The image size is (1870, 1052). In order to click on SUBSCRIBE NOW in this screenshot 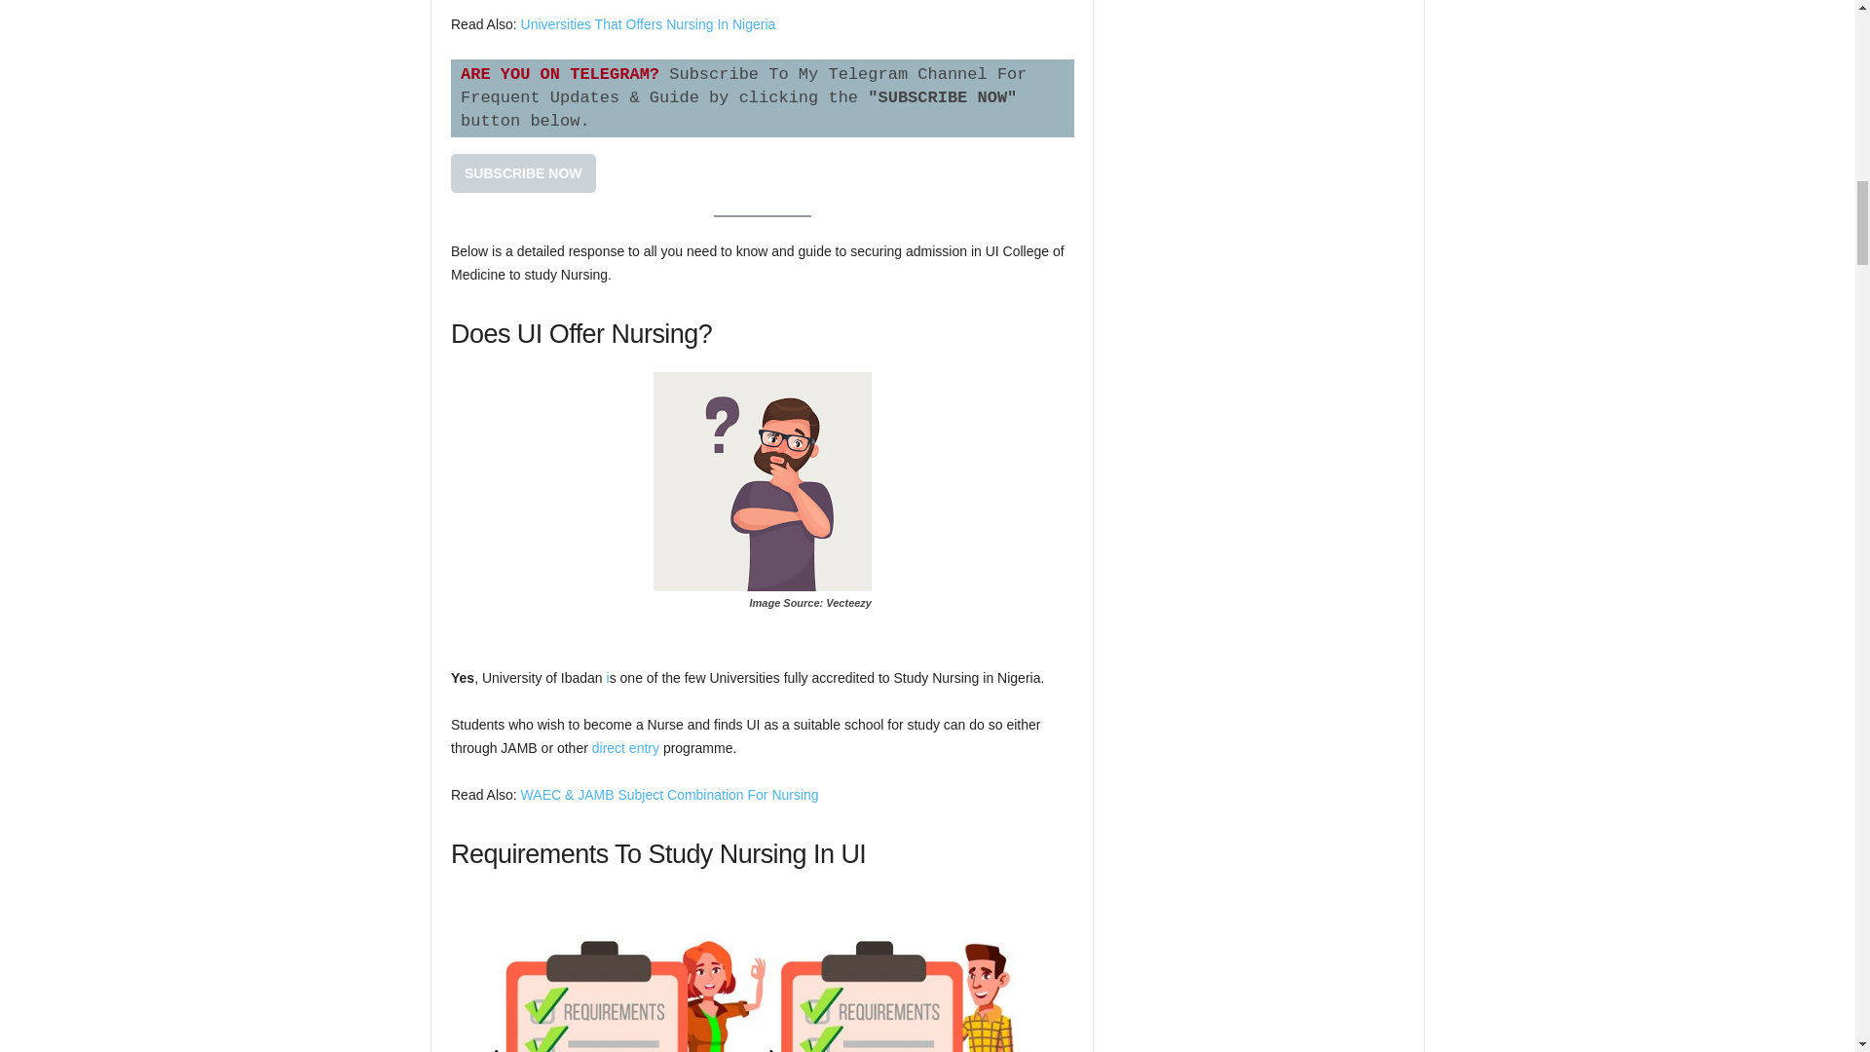, I will do `click(523, 172)`.